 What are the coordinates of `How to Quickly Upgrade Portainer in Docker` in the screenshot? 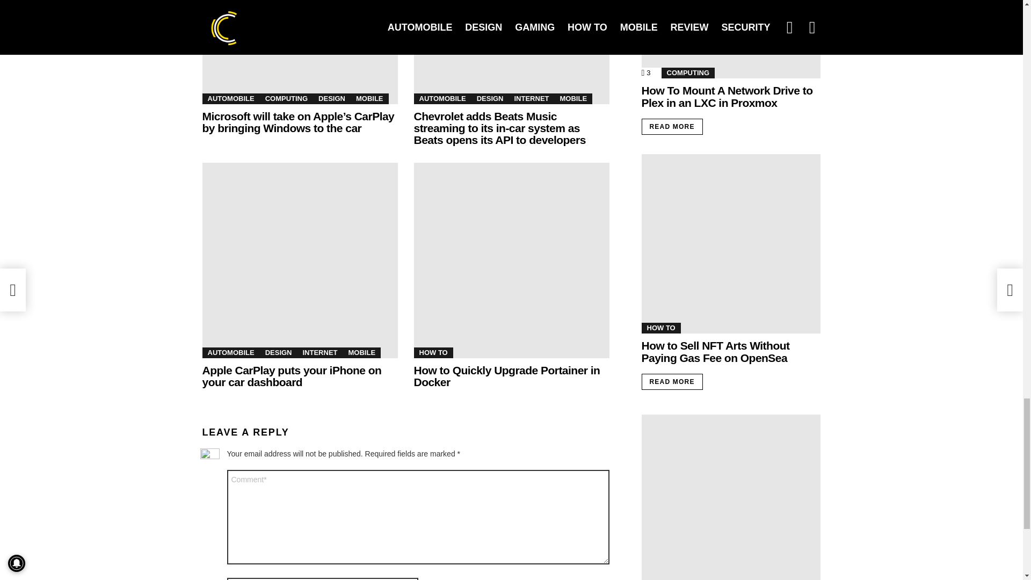 It's located at (511, 260).